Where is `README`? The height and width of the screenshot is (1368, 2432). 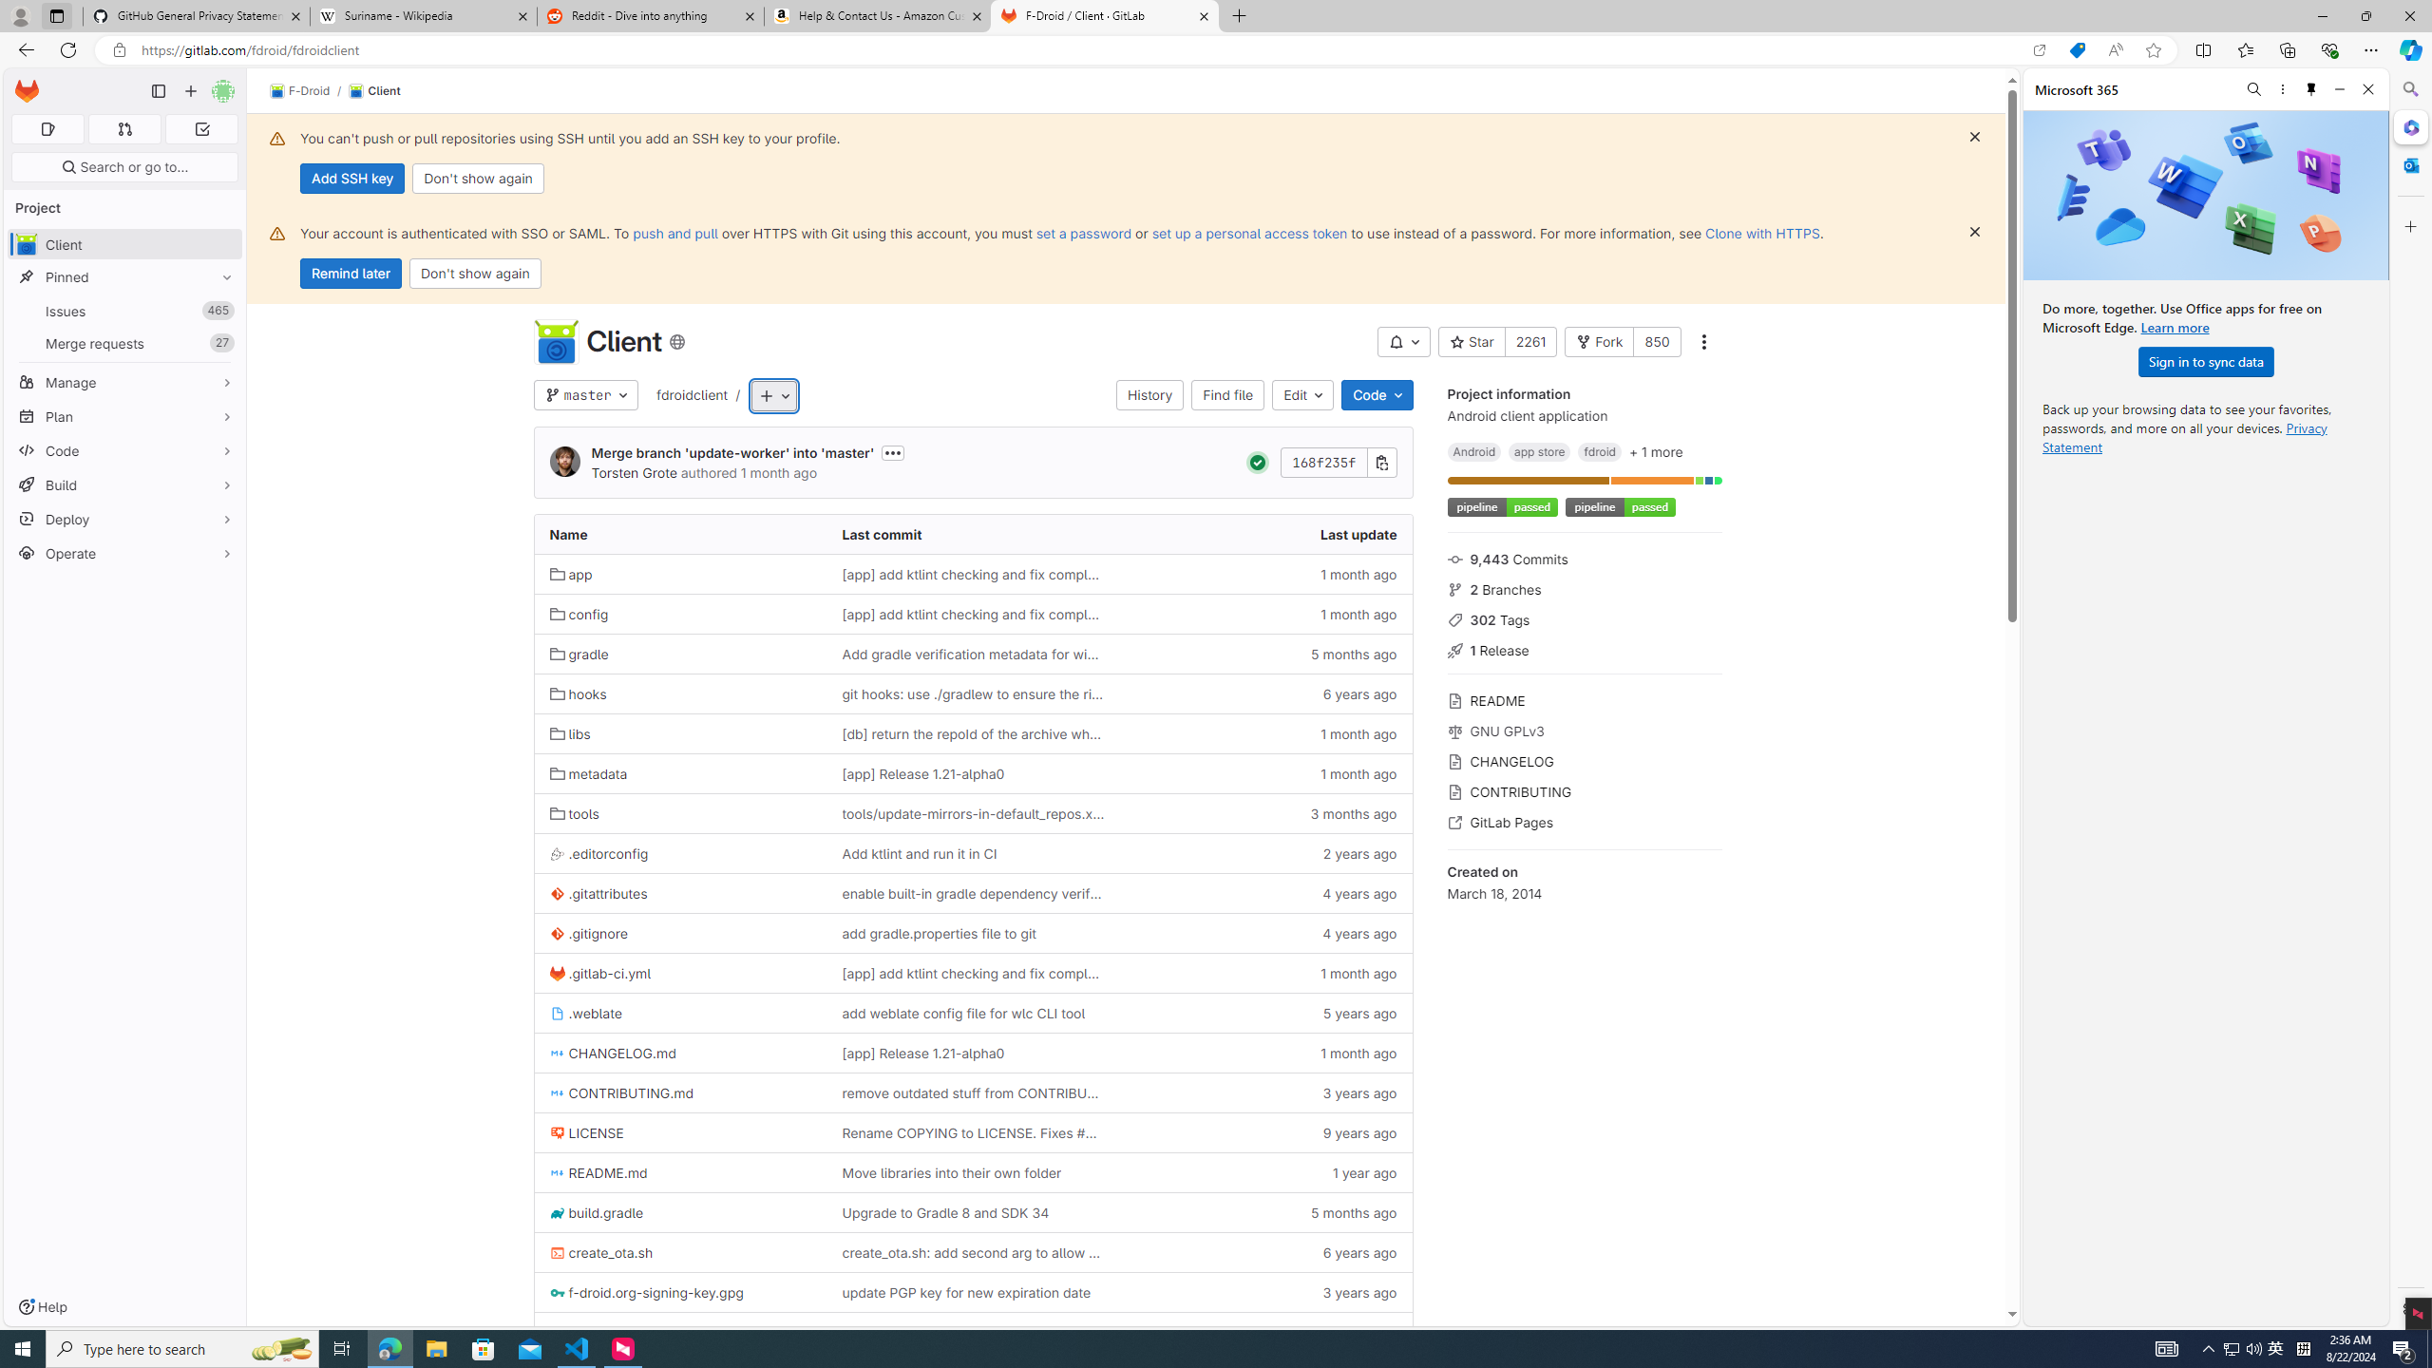
README is located at coordinates (1585, 699).